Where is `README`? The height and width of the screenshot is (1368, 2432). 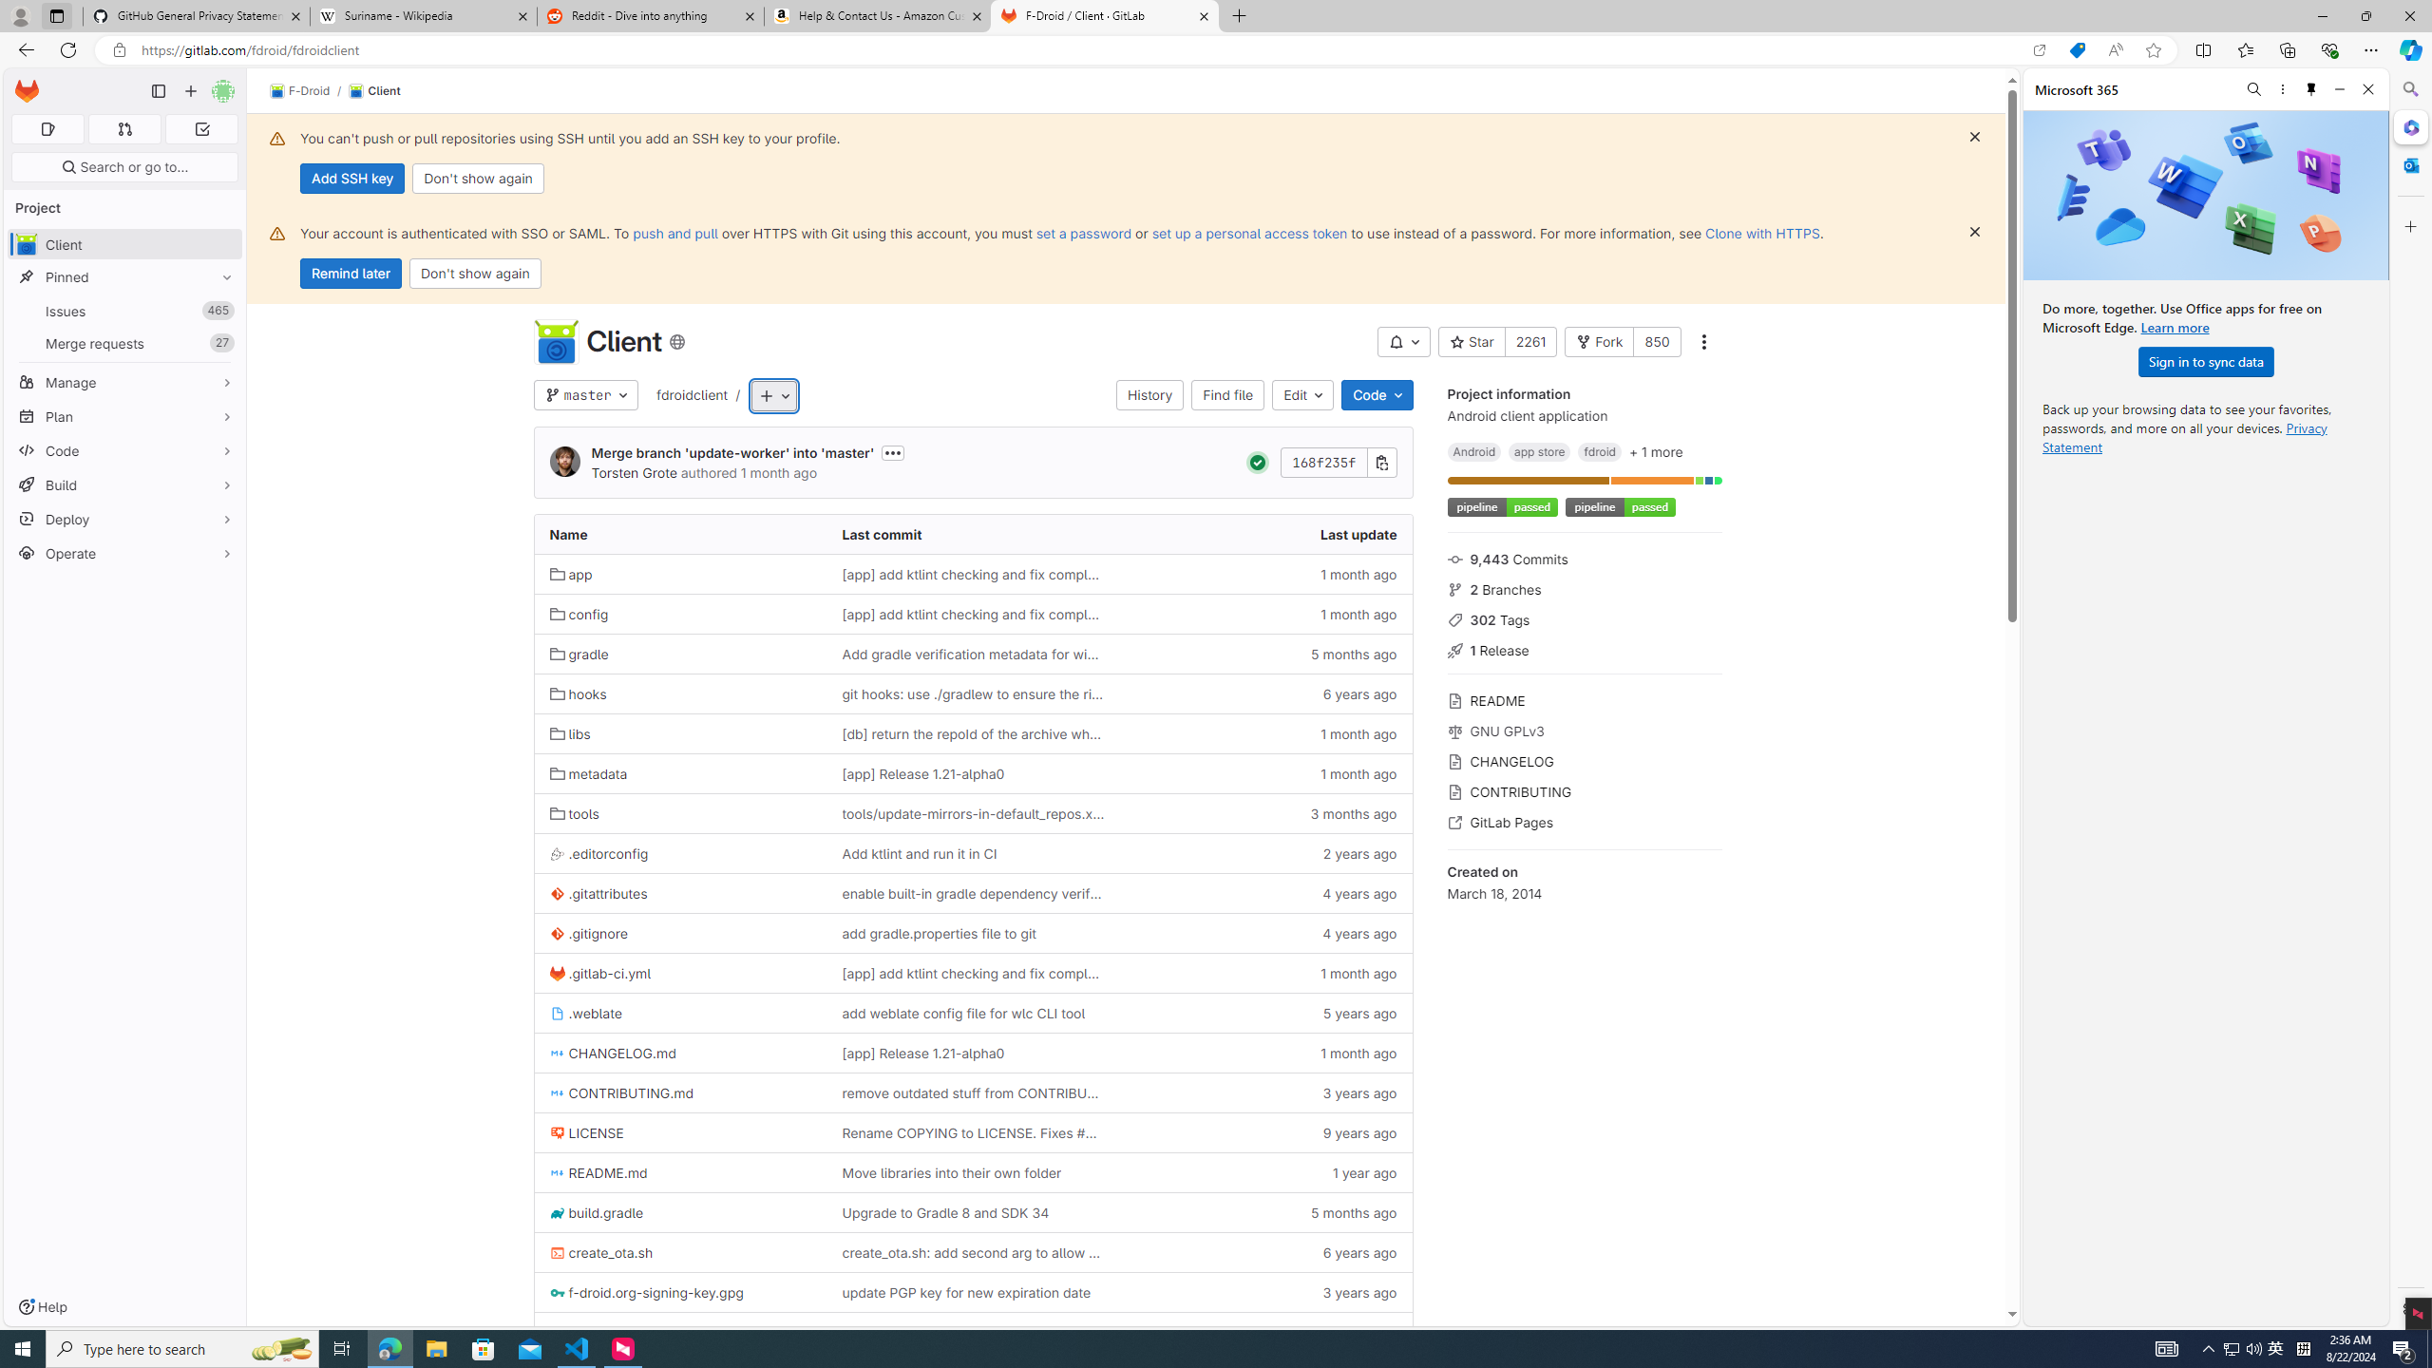
README is located at coordinates (1585, 699).